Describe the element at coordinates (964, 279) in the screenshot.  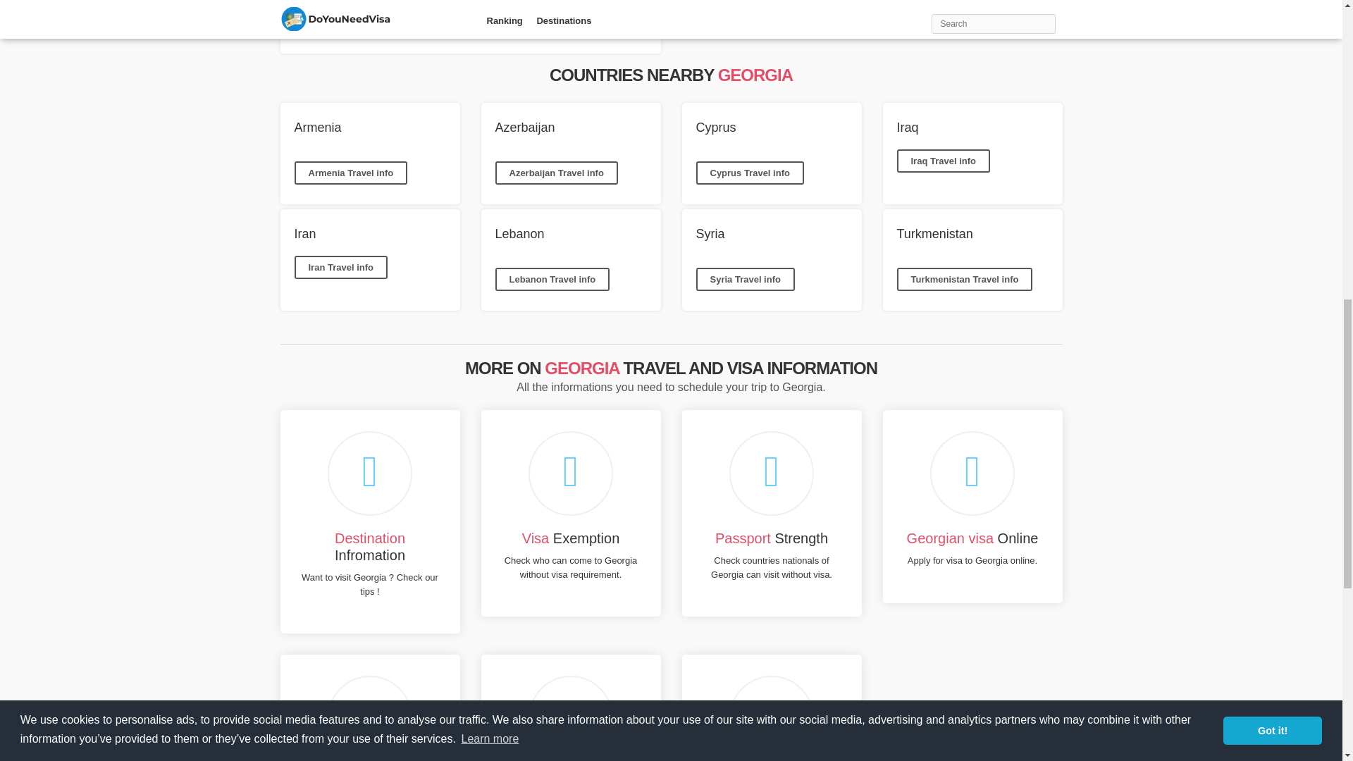
I see `Turkmenistan Travel info` at that location.